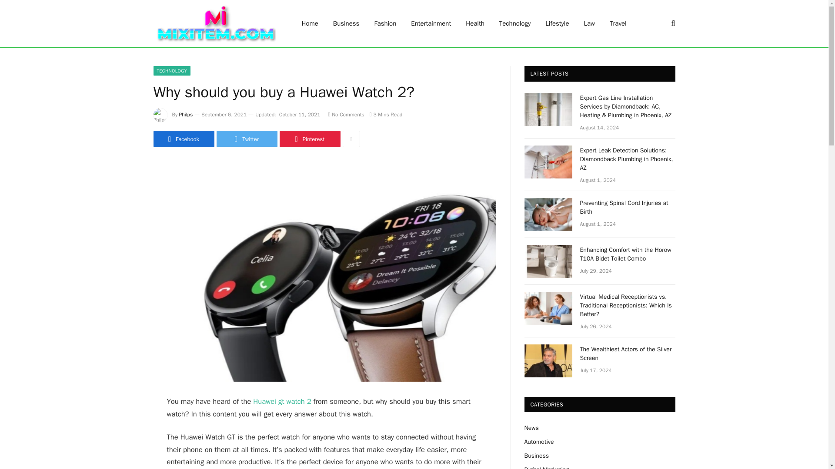  Describe the element at coordinates (351, 139) in the screenshot. I see `Show More Social Sharing` at that location.